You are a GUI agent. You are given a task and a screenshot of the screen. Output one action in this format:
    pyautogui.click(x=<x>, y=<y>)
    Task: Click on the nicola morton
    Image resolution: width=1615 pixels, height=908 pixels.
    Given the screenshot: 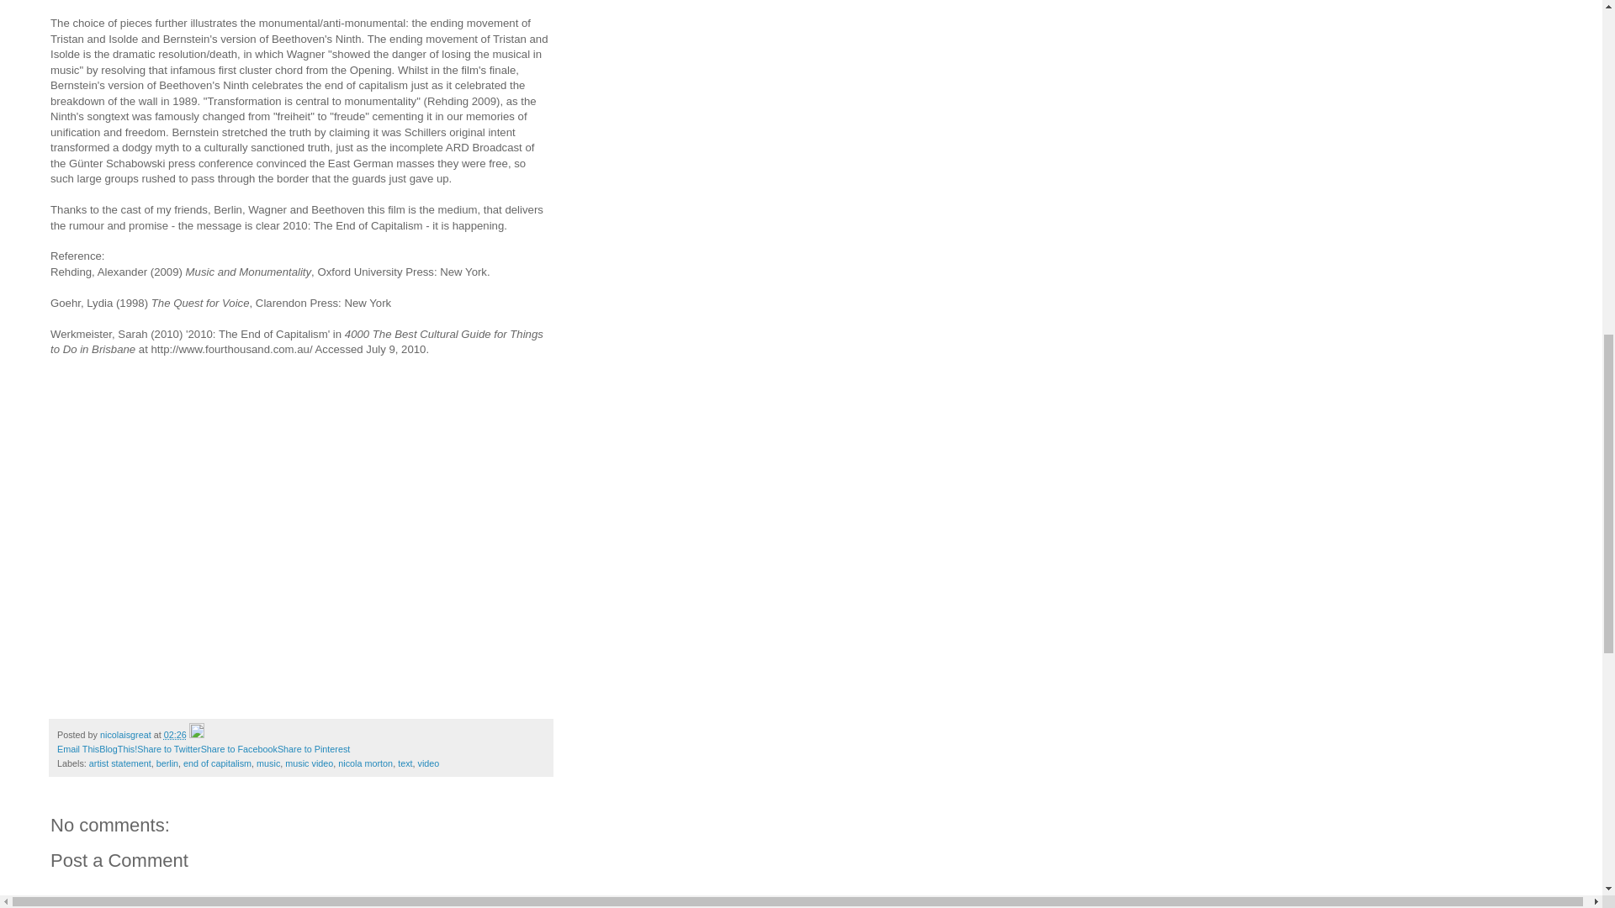 What is the action you would take?
    pyautogui.click(x=365, y=763)
    